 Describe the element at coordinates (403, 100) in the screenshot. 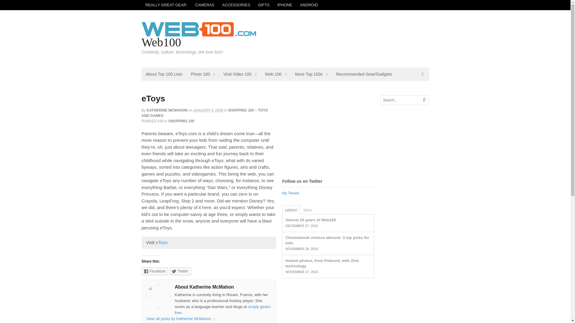

I see `Search...` at that location.